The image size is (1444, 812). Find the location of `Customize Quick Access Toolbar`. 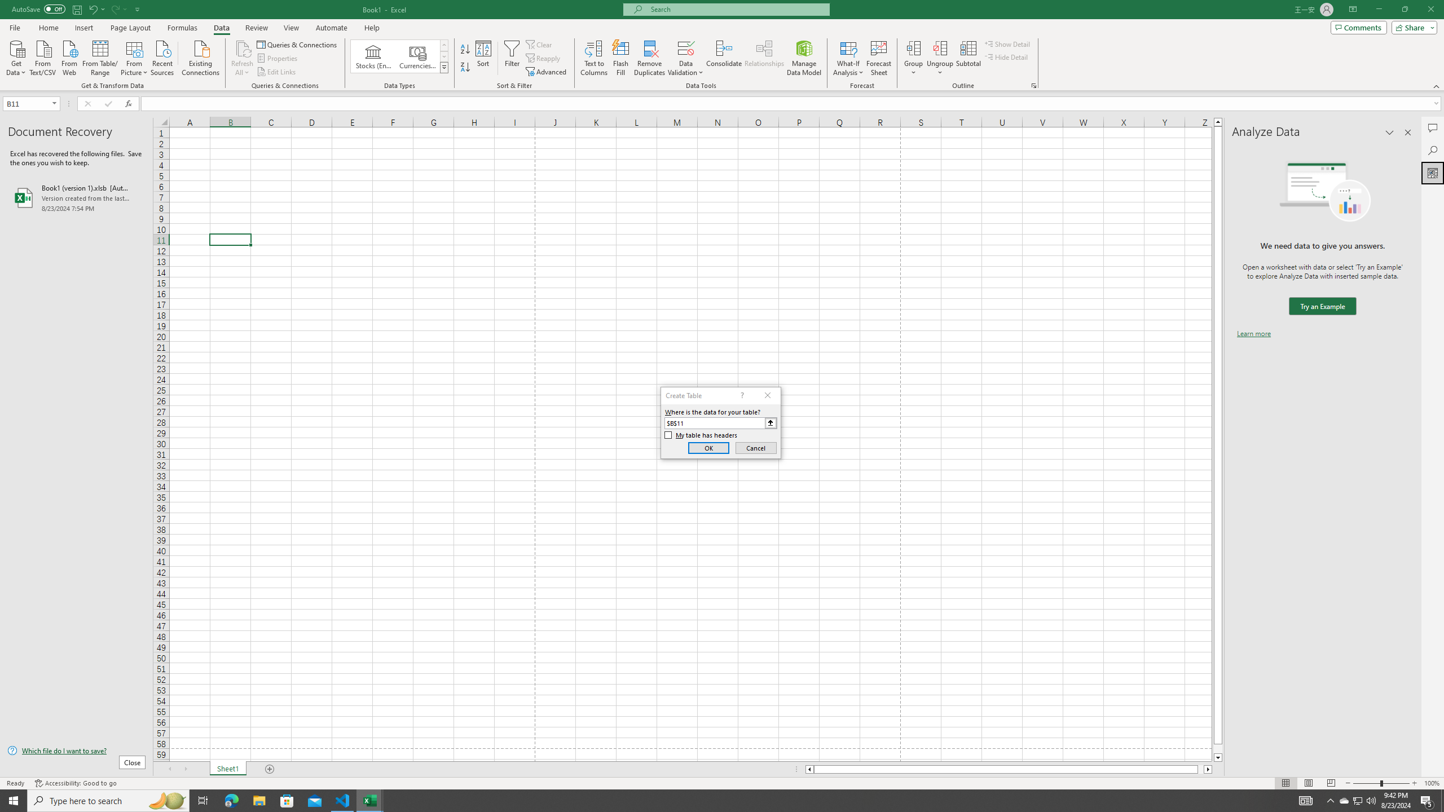

Customize Quick Access Toolbar is located at coordinates (138, 9).